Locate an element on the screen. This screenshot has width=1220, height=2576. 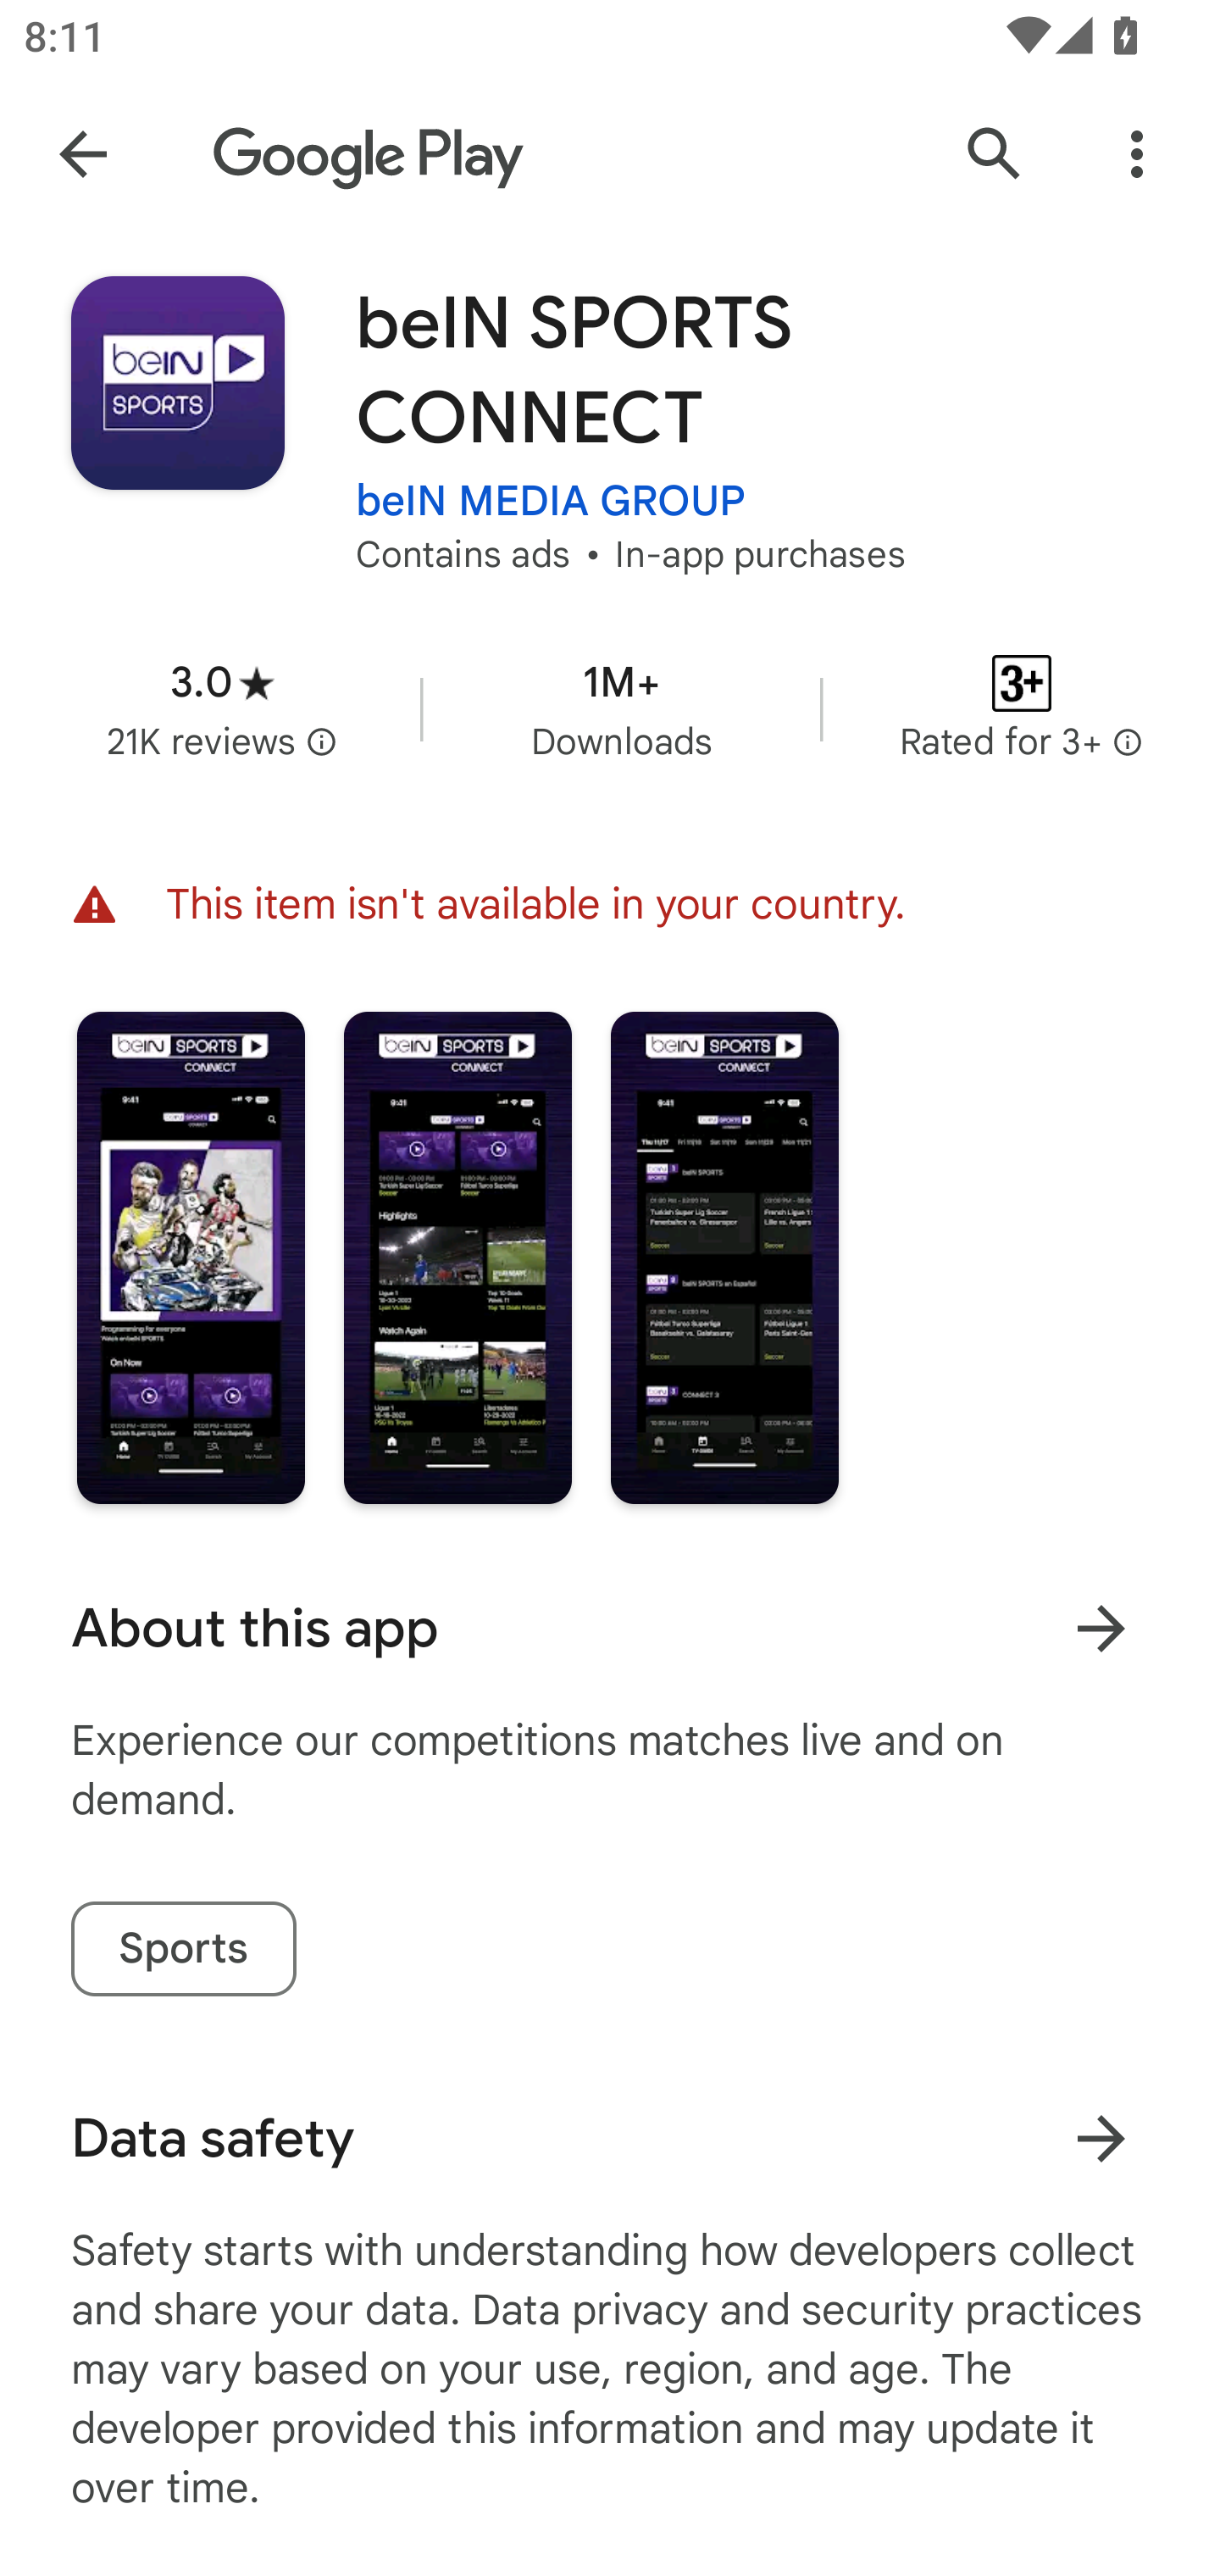
Average rating 3.0 stars in 21 thousand reviews is located at coordinates (222, 708).